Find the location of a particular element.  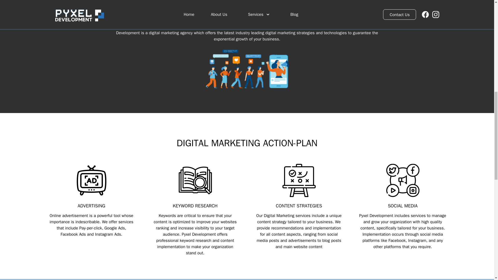

Dallas digital marketing advertisements is located at coordinates (91, 180).